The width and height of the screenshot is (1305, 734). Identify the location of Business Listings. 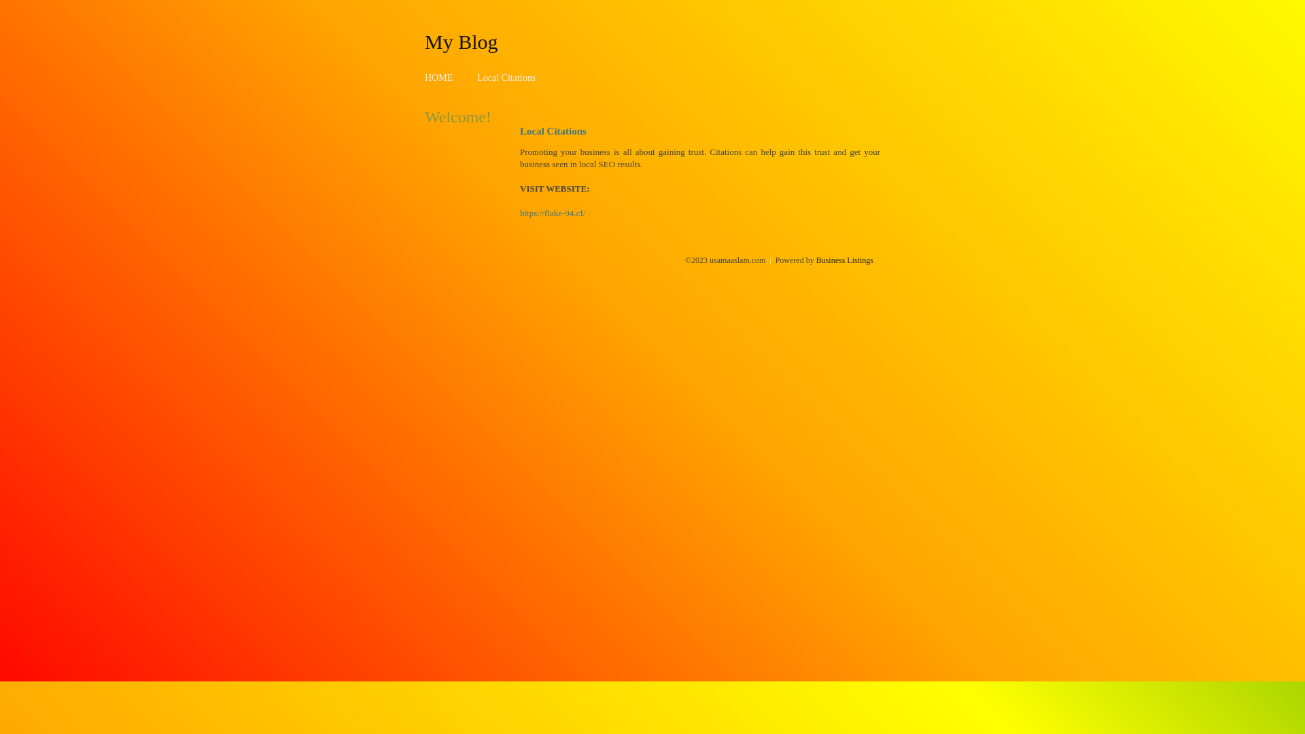
(845, 260).